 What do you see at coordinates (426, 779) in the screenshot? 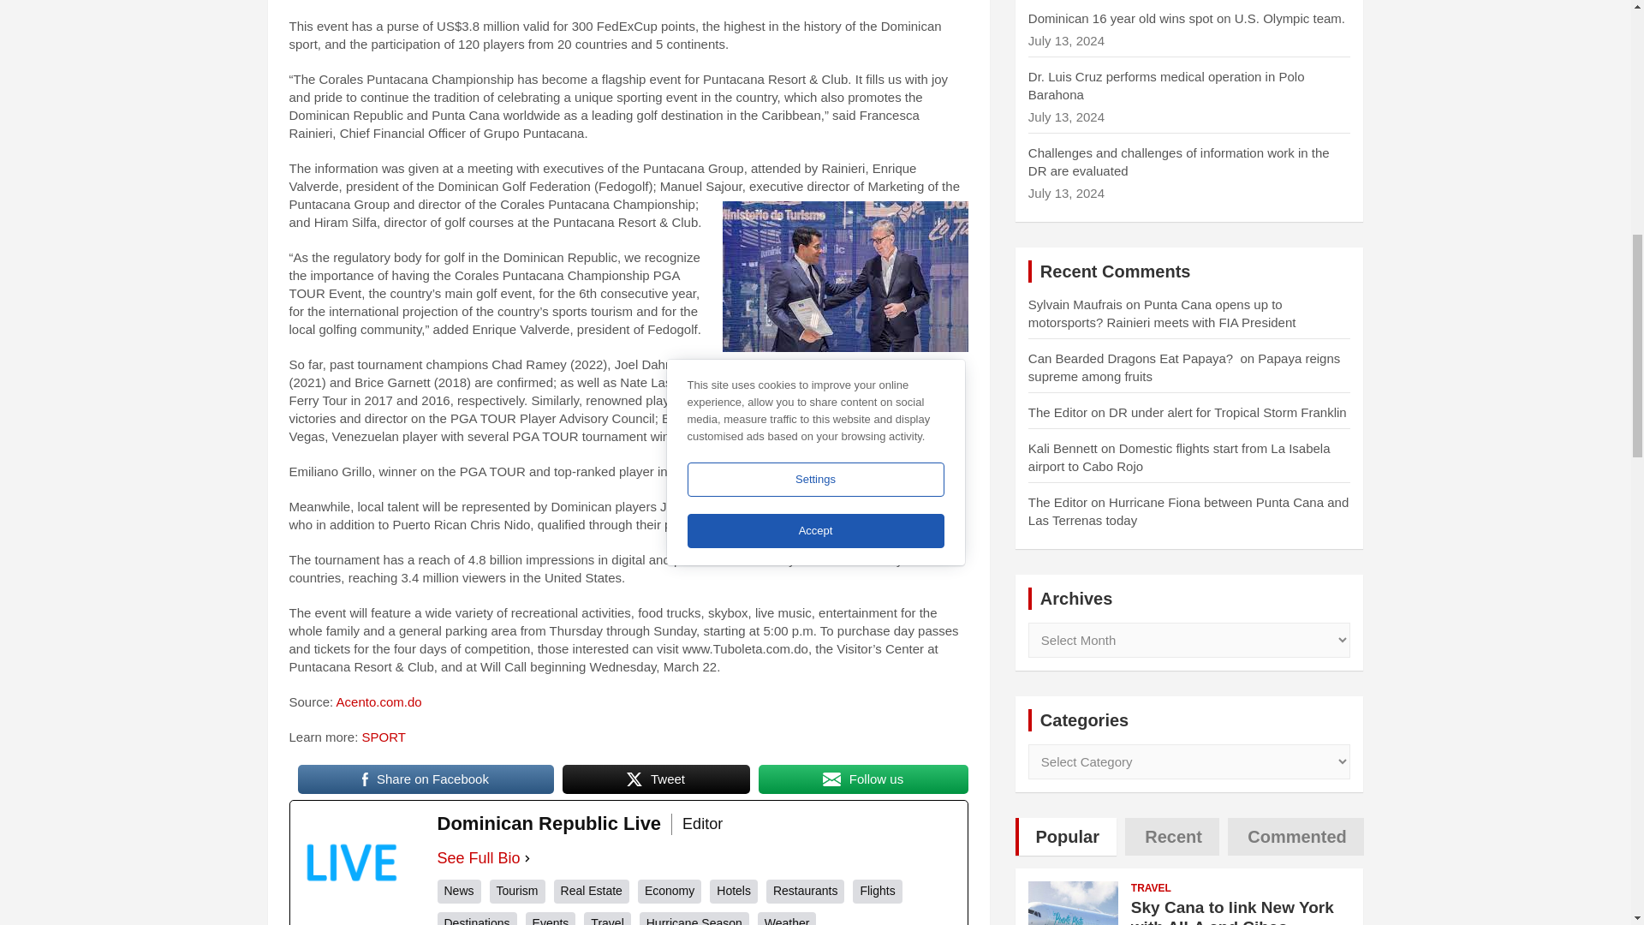
I see `Share on Facebook` at bounding box center [426, 779].